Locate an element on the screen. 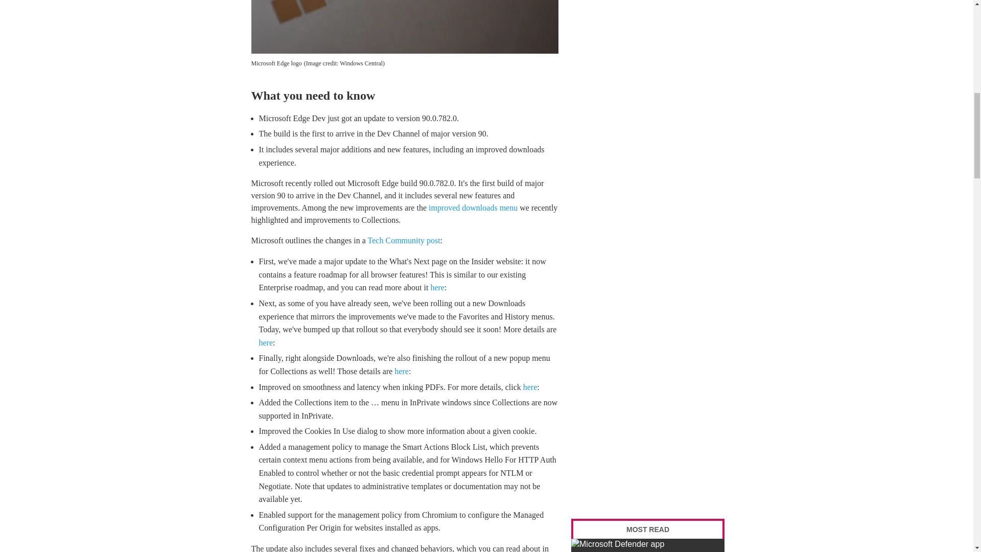 The image size is (981, 552). Tech Community post is located at coordinates (404, 240).